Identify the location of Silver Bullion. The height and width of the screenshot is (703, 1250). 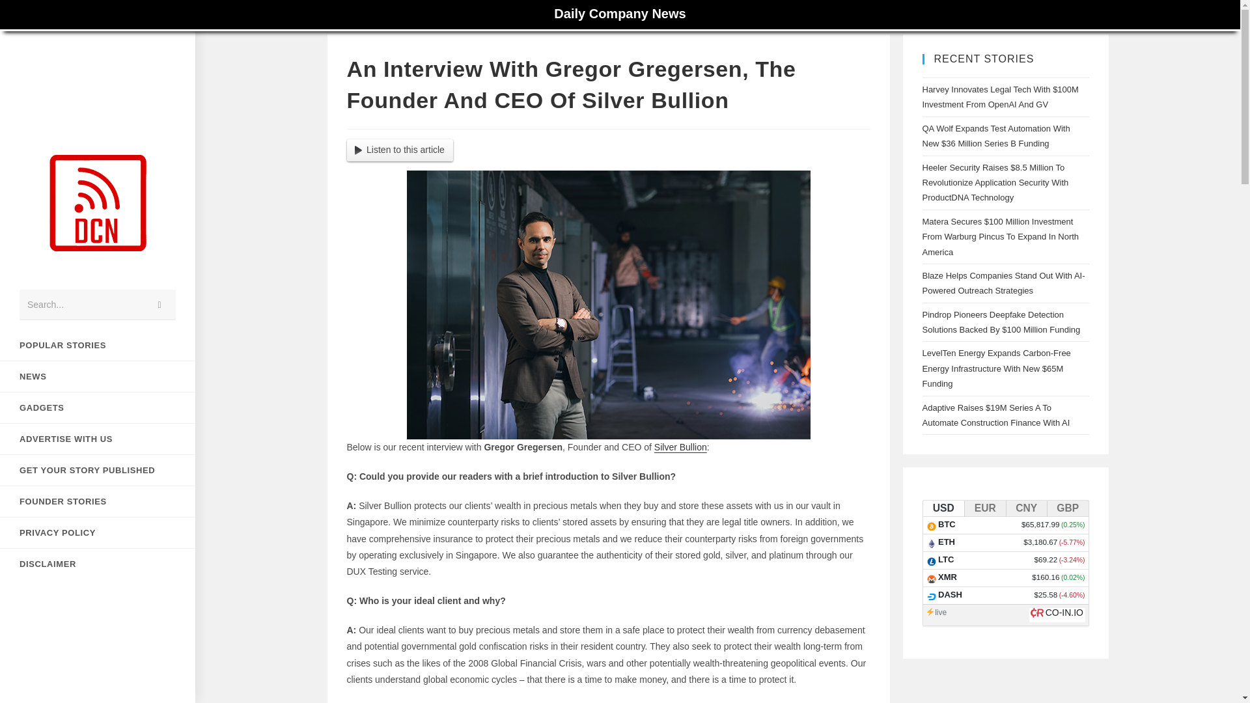
(680, 447).